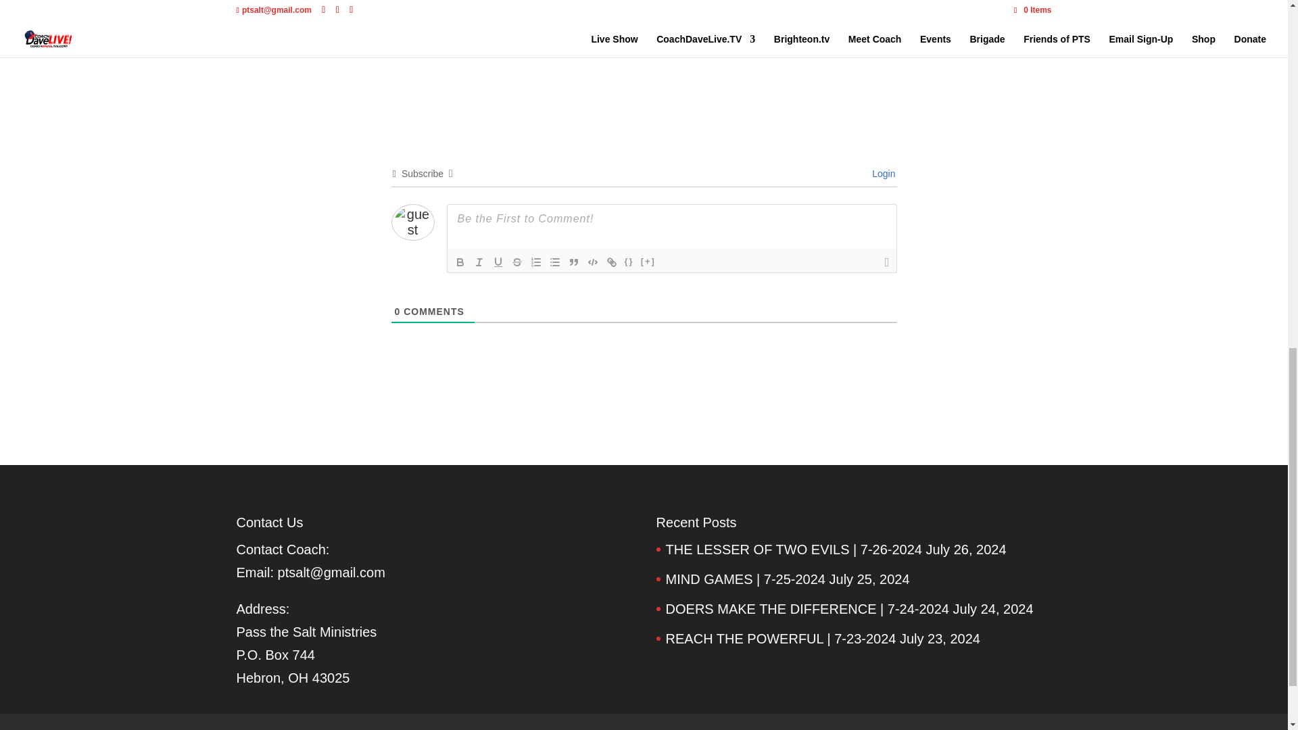 The image size is (1298, 730). I want to click on Ordered List, so click(535, 262).